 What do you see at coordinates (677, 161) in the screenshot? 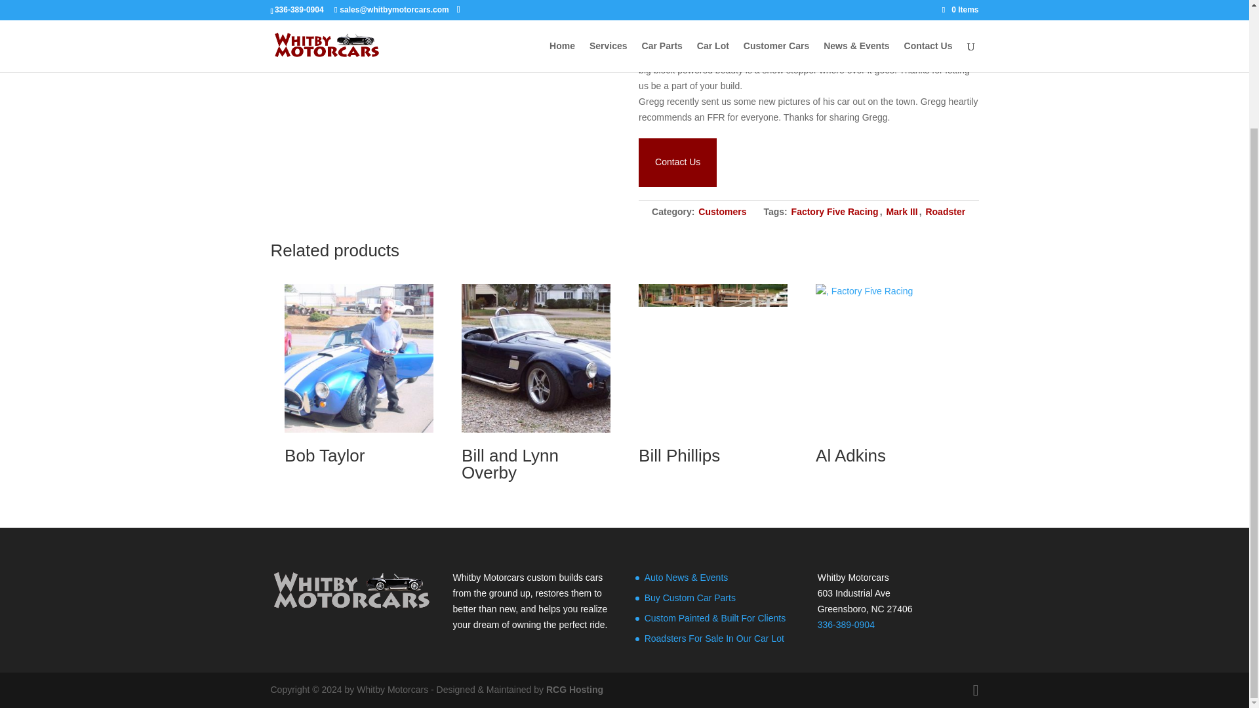
I see `Contact us about your custom car or part request!` at bounding box center [677, 161].